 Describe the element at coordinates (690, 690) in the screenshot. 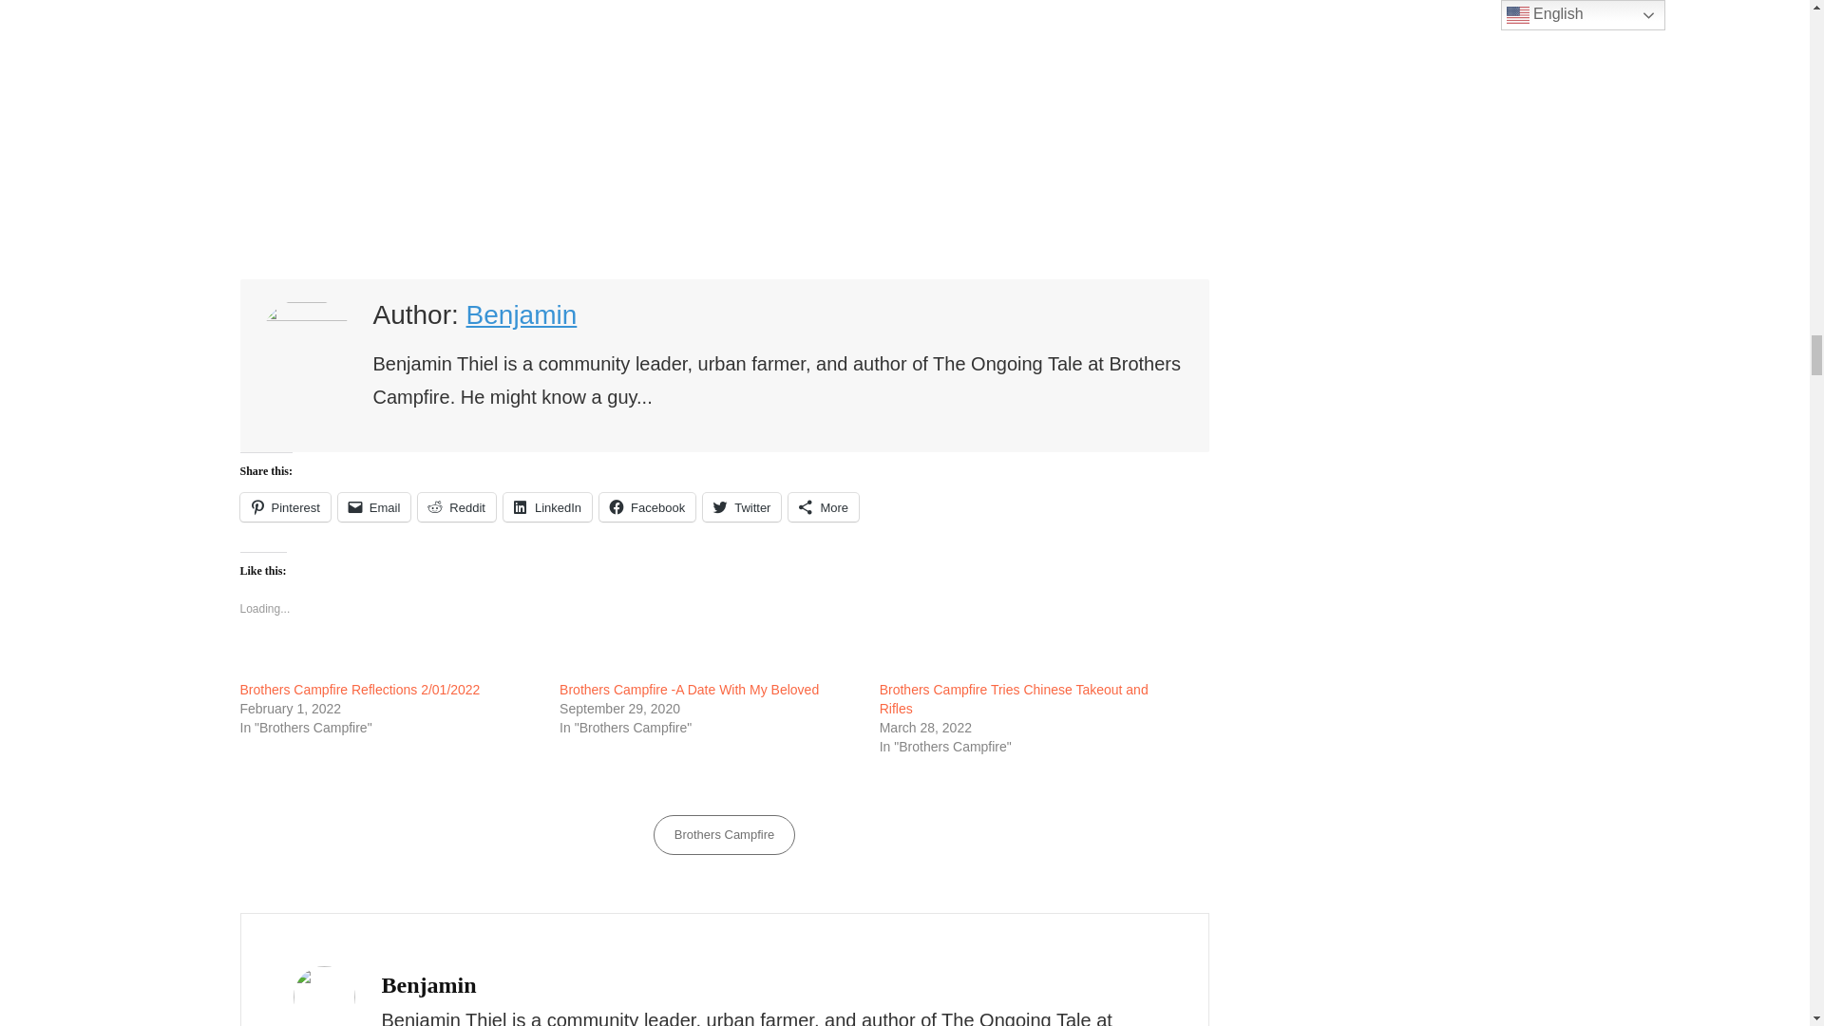

I see `Brothers Campfire -A Date With My Beloved` at that location.